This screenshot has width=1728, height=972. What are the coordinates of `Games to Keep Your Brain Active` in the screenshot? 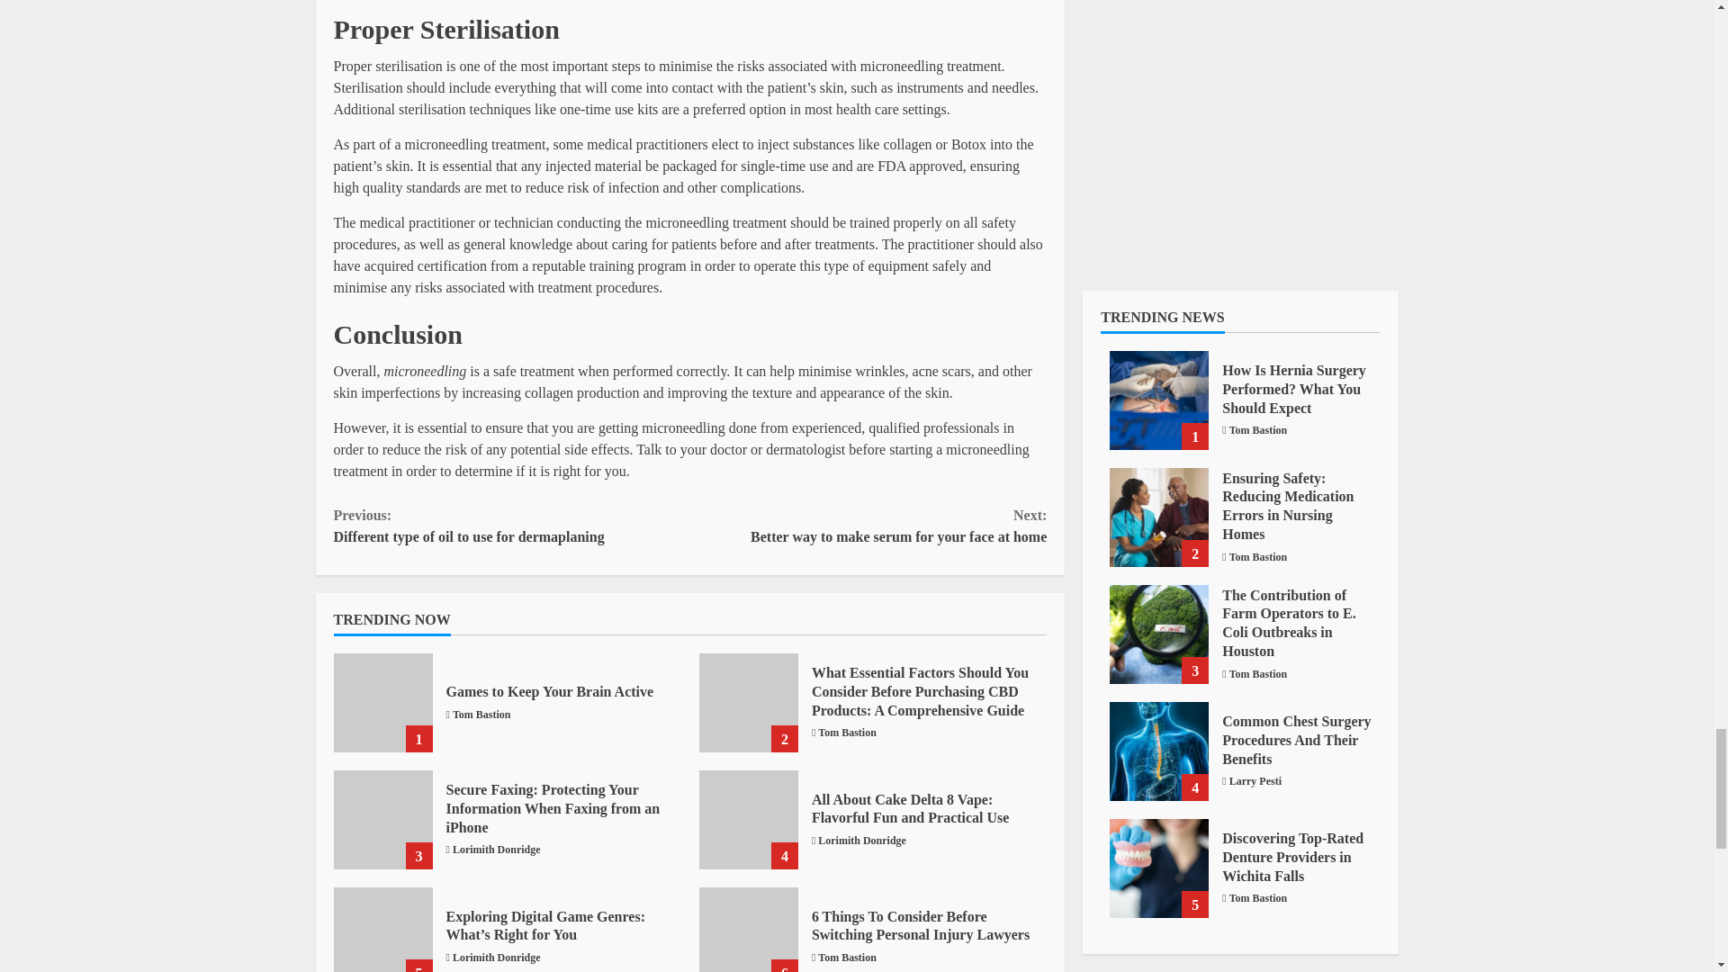 It's located at (382, 702).